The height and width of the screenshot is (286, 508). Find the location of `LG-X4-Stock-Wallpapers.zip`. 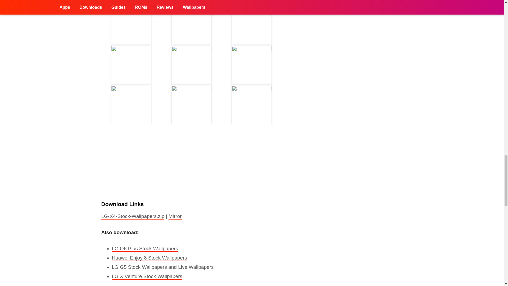

LG-X4-Stock-Wallpapers.zip is located at coordinates (133, 216).